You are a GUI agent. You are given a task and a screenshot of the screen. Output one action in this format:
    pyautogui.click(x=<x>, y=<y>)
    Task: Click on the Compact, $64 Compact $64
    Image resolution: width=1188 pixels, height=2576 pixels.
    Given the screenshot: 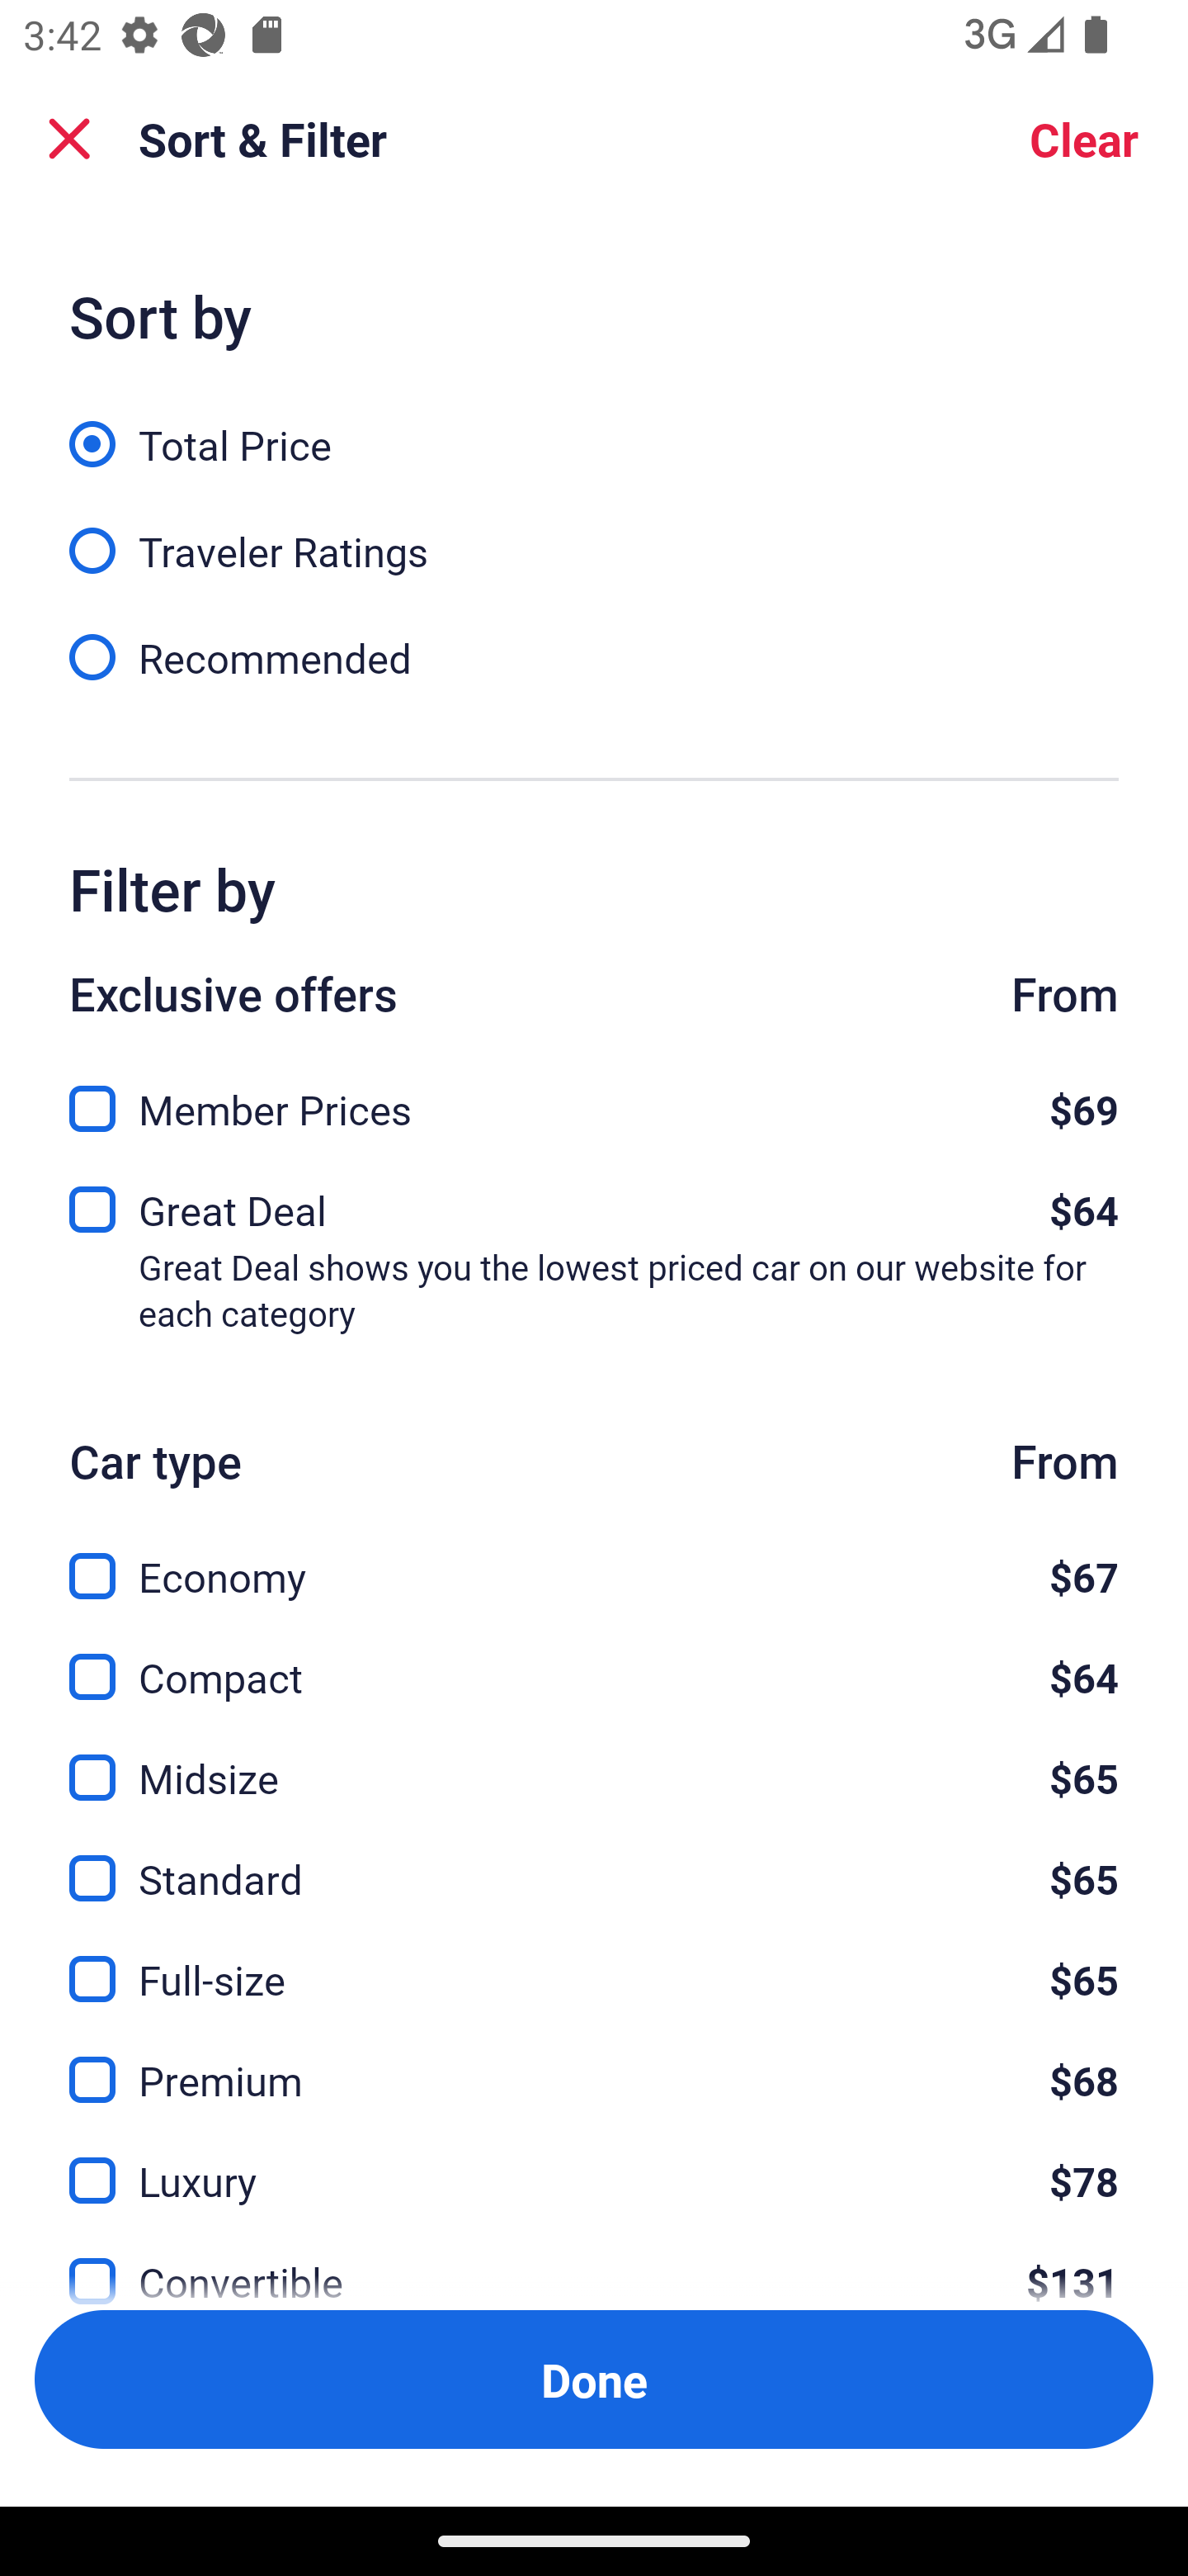 What is the action you would take?
    pyautogui.click(x=594, y=1657)
    